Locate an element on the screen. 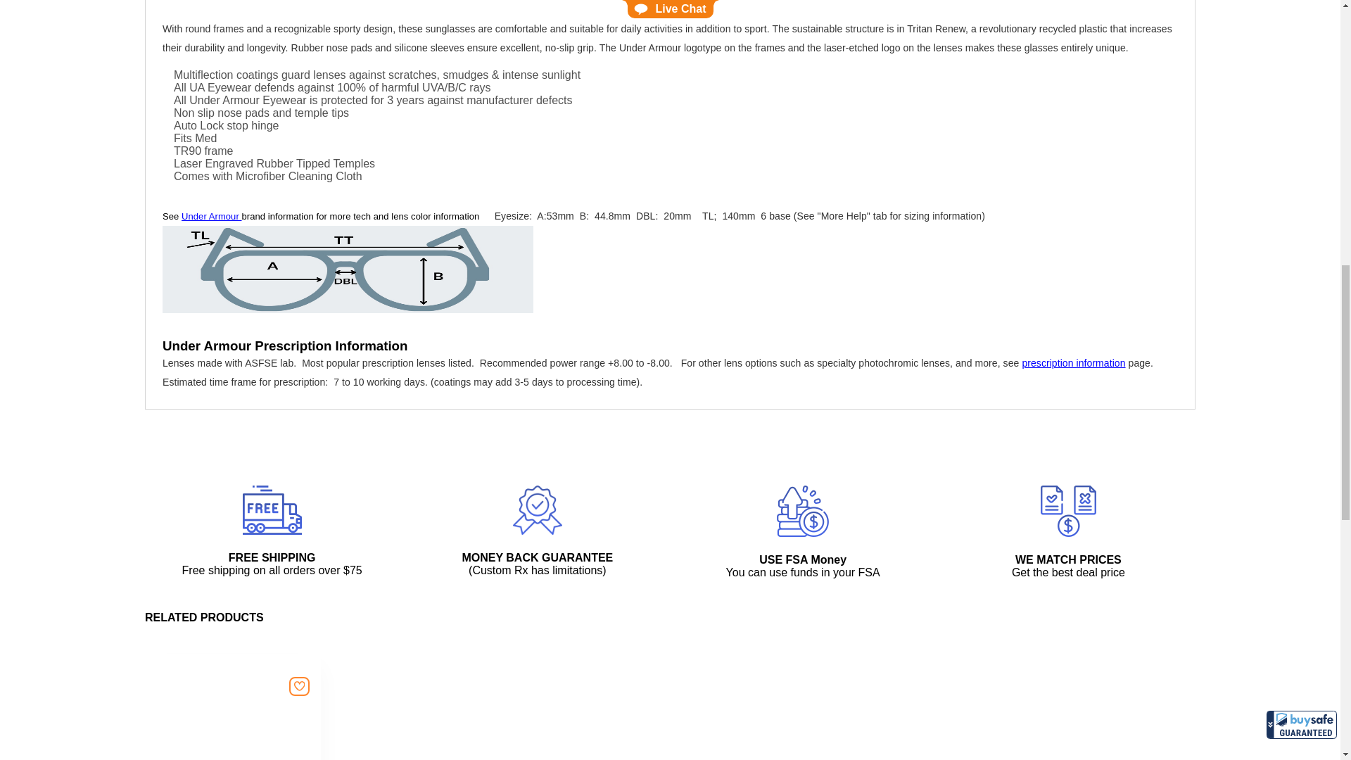 This screenshot has width=1351, height=760. Under Amour sunglasses is located at coordinates (211, 217).